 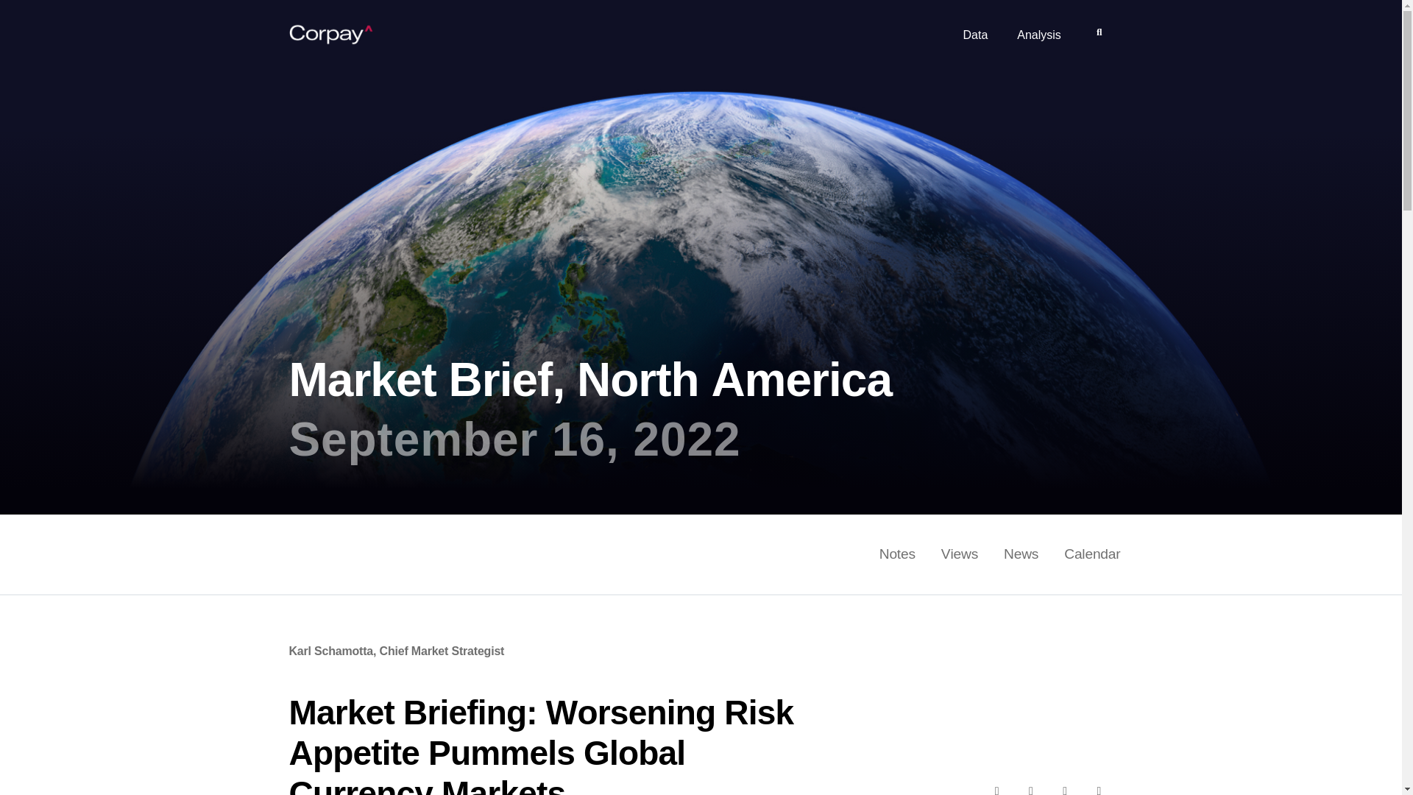 I want to click on Data, so click(x=974, y=40).